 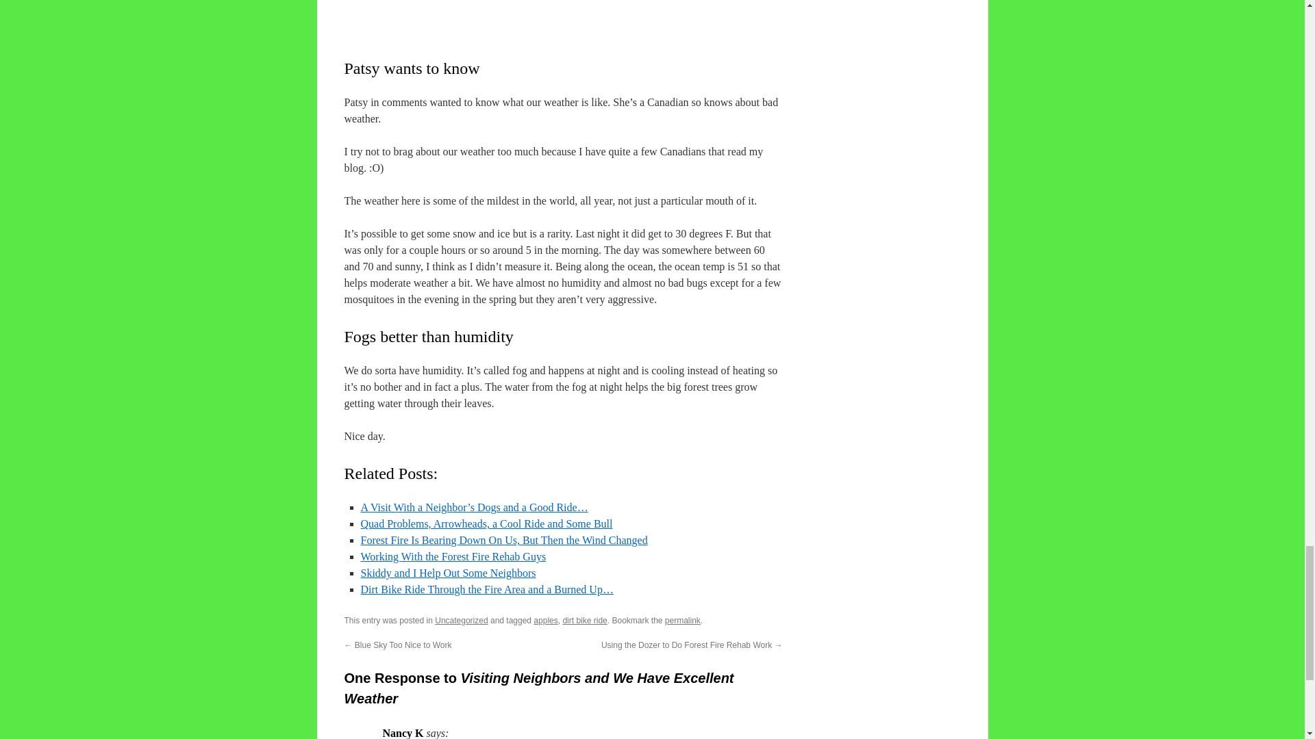 What do you see at coordinates (462, 620) in the screenshot?
I see `Uncategorized` at bounding box center [462, 620].